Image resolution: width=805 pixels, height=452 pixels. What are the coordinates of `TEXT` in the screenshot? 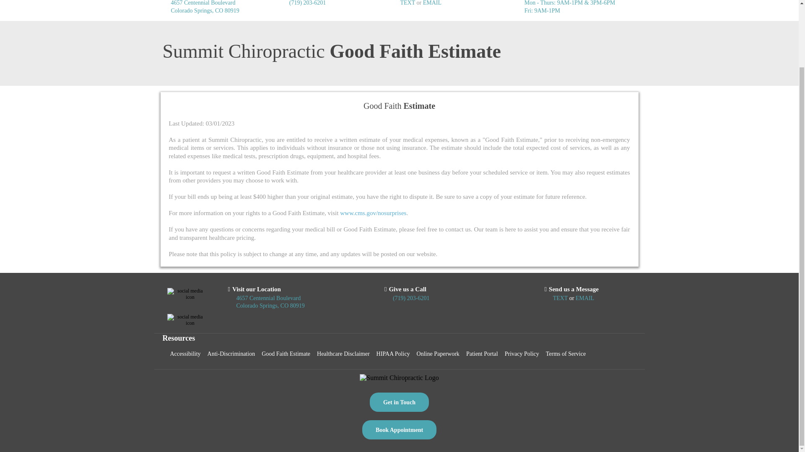 It's located at (408, 3).